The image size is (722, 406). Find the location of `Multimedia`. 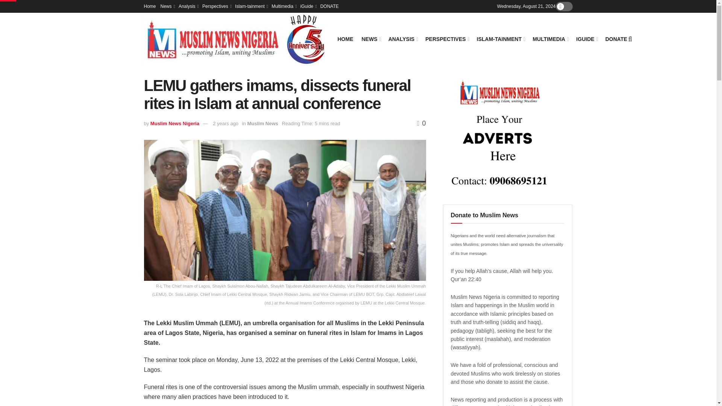

Multimedia is located at coordinates (283, 6).